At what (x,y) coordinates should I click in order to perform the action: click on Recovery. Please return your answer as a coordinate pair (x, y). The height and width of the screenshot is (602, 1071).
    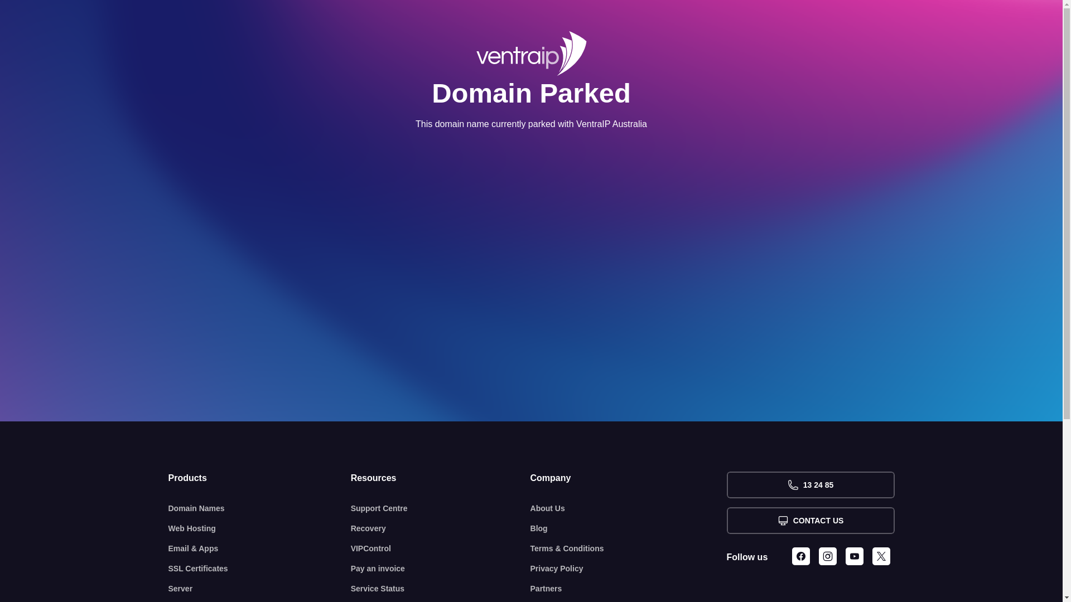
    Looking at the image, I should click on (441, 528).